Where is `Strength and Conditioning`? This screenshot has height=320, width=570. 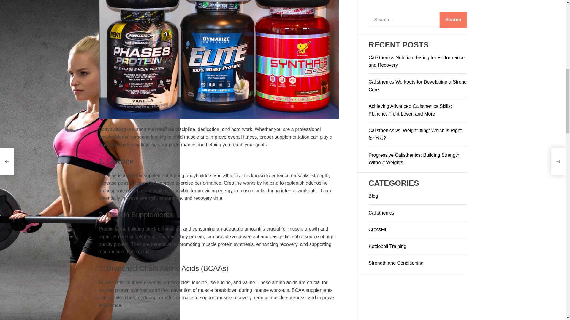
Strength and Conditioning is located at coordinates (396, 88).